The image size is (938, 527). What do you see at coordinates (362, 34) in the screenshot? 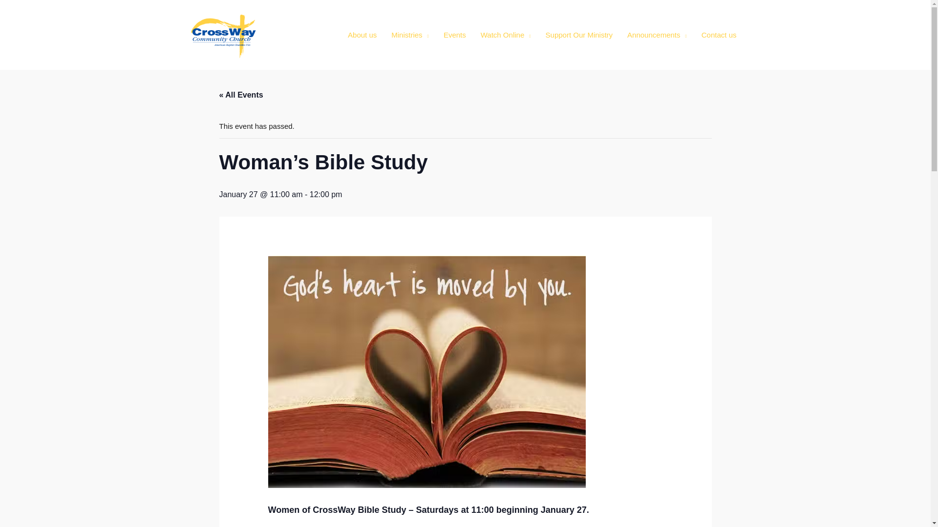
I see `About us` at bounding box center [362, 34].